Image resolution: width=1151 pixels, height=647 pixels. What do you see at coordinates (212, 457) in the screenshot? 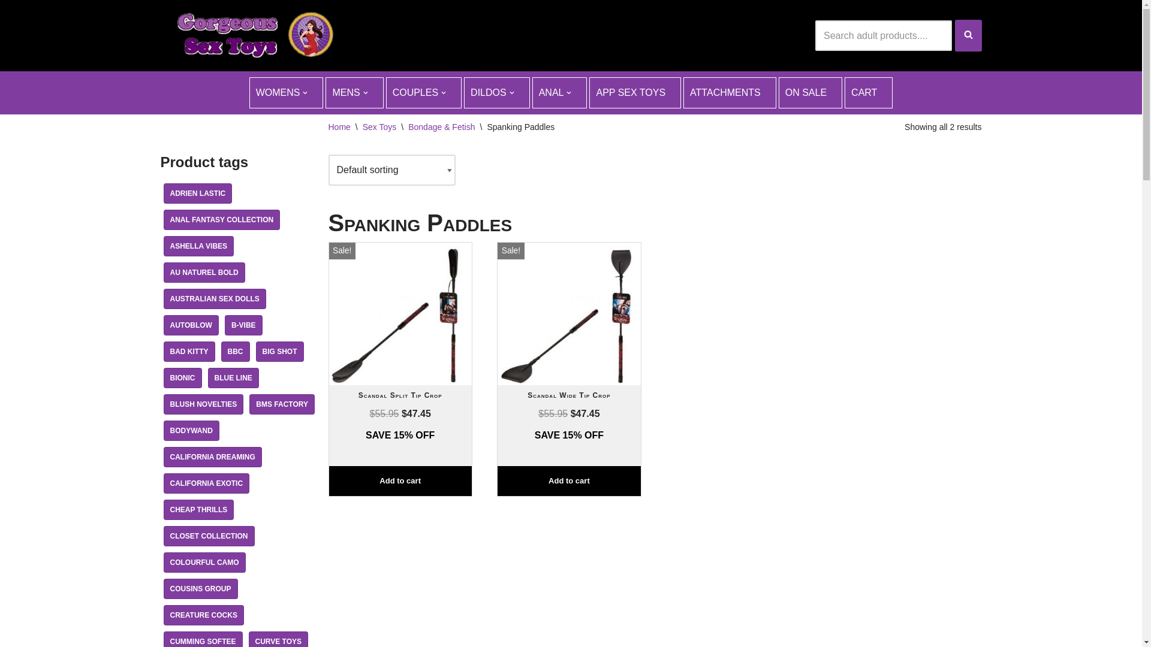
I see `CALIFORNIA DREAMING` at bounding box center [212, 457].